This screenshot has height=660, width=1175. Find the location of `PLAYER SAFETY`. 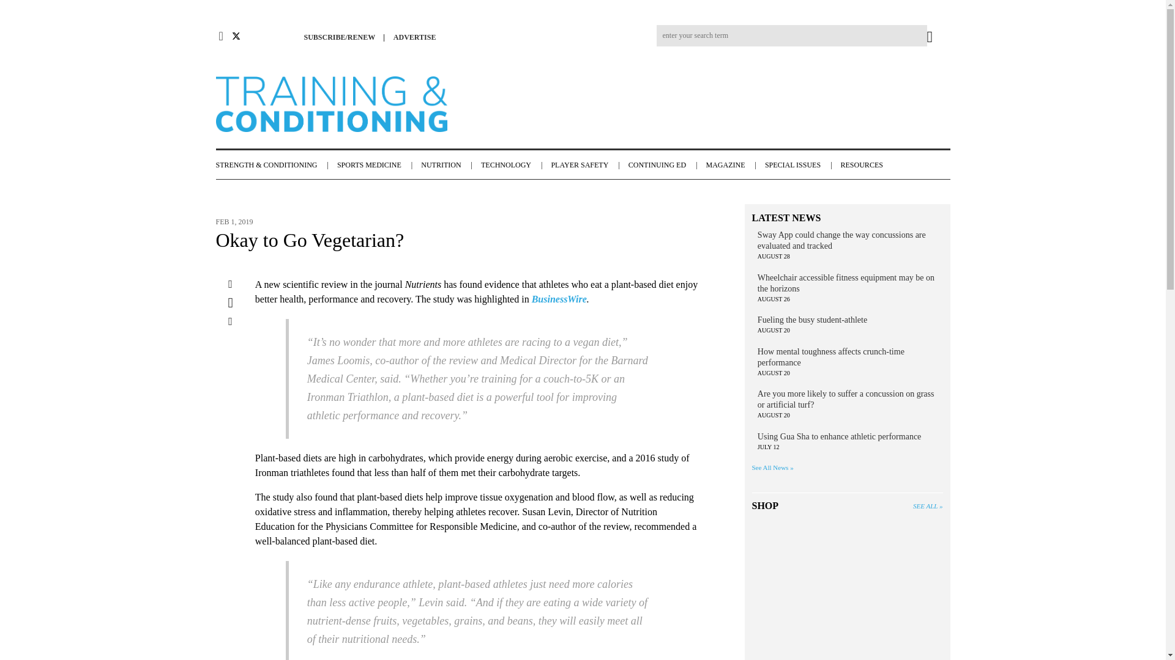

PLAYER SAFETY is located at coordinates (587, 165).